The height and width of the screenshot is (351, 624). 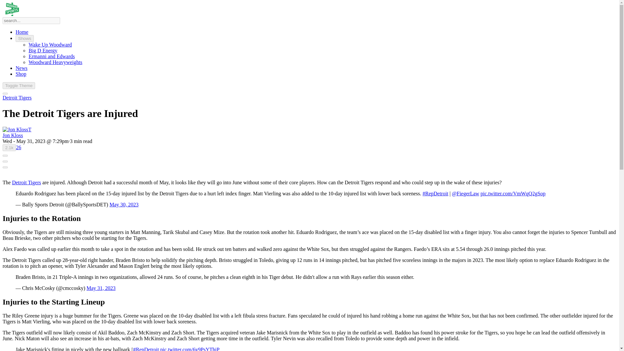 I want to click on Shows, so click(x=25, y=38).